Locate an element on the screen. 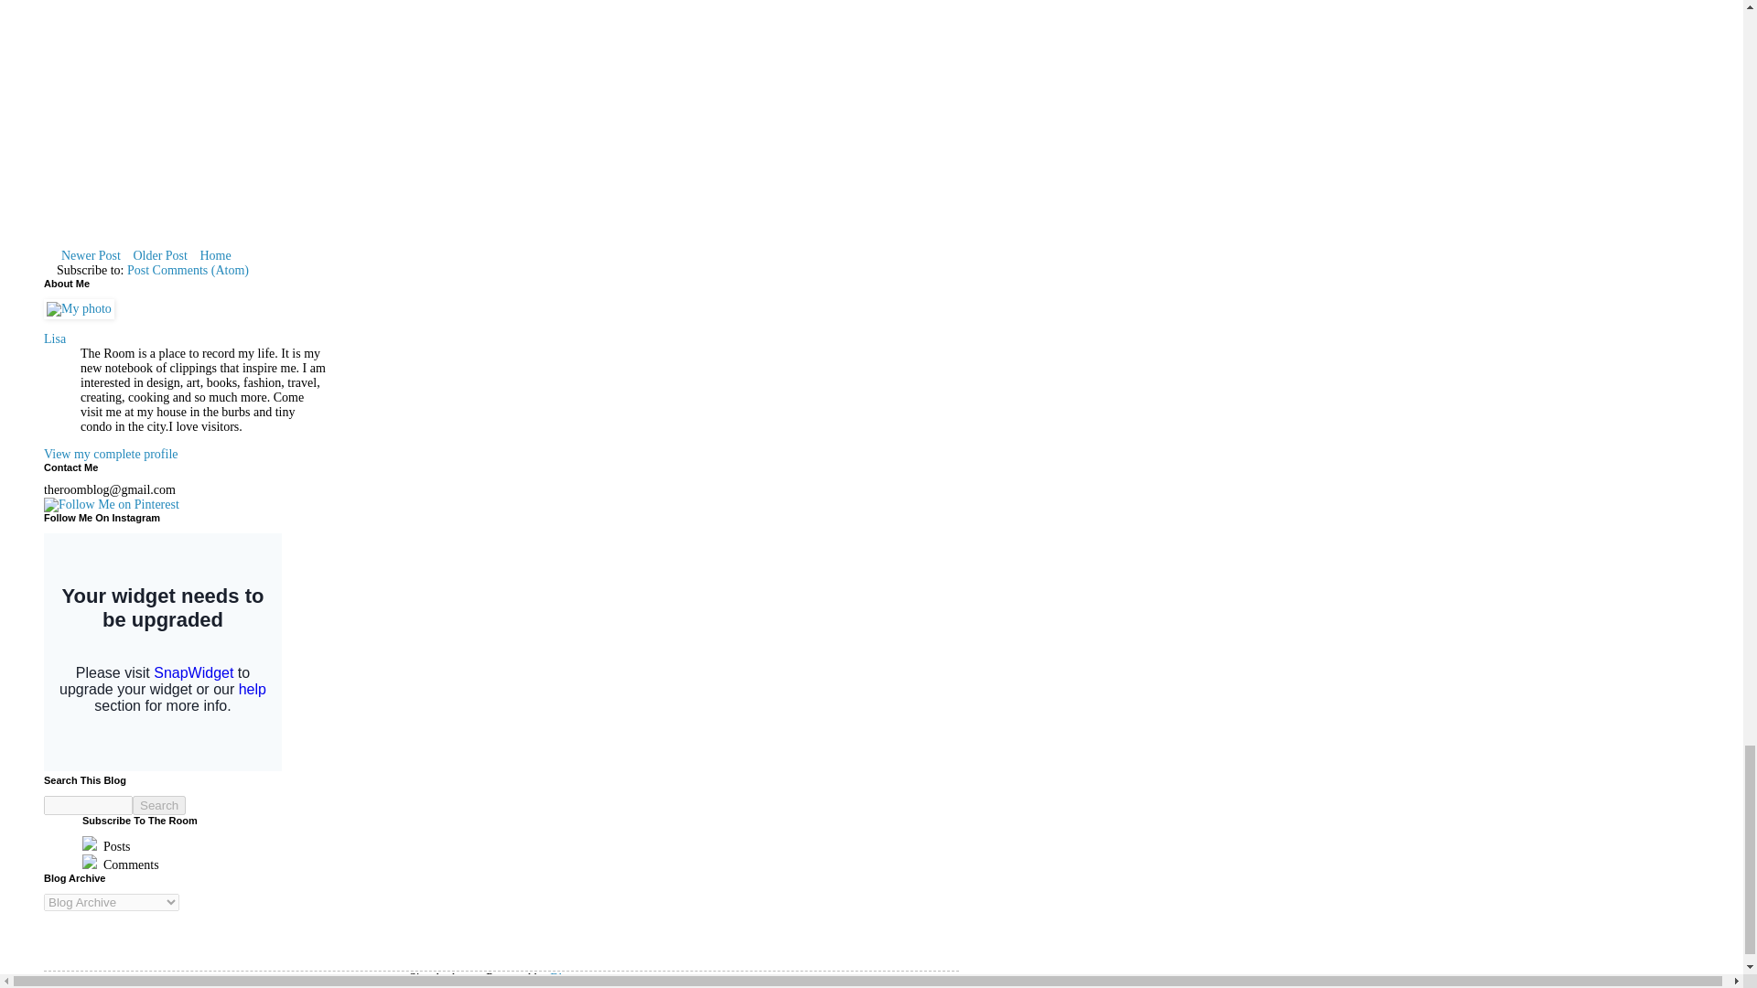  search is located at coordinates (159, 805).